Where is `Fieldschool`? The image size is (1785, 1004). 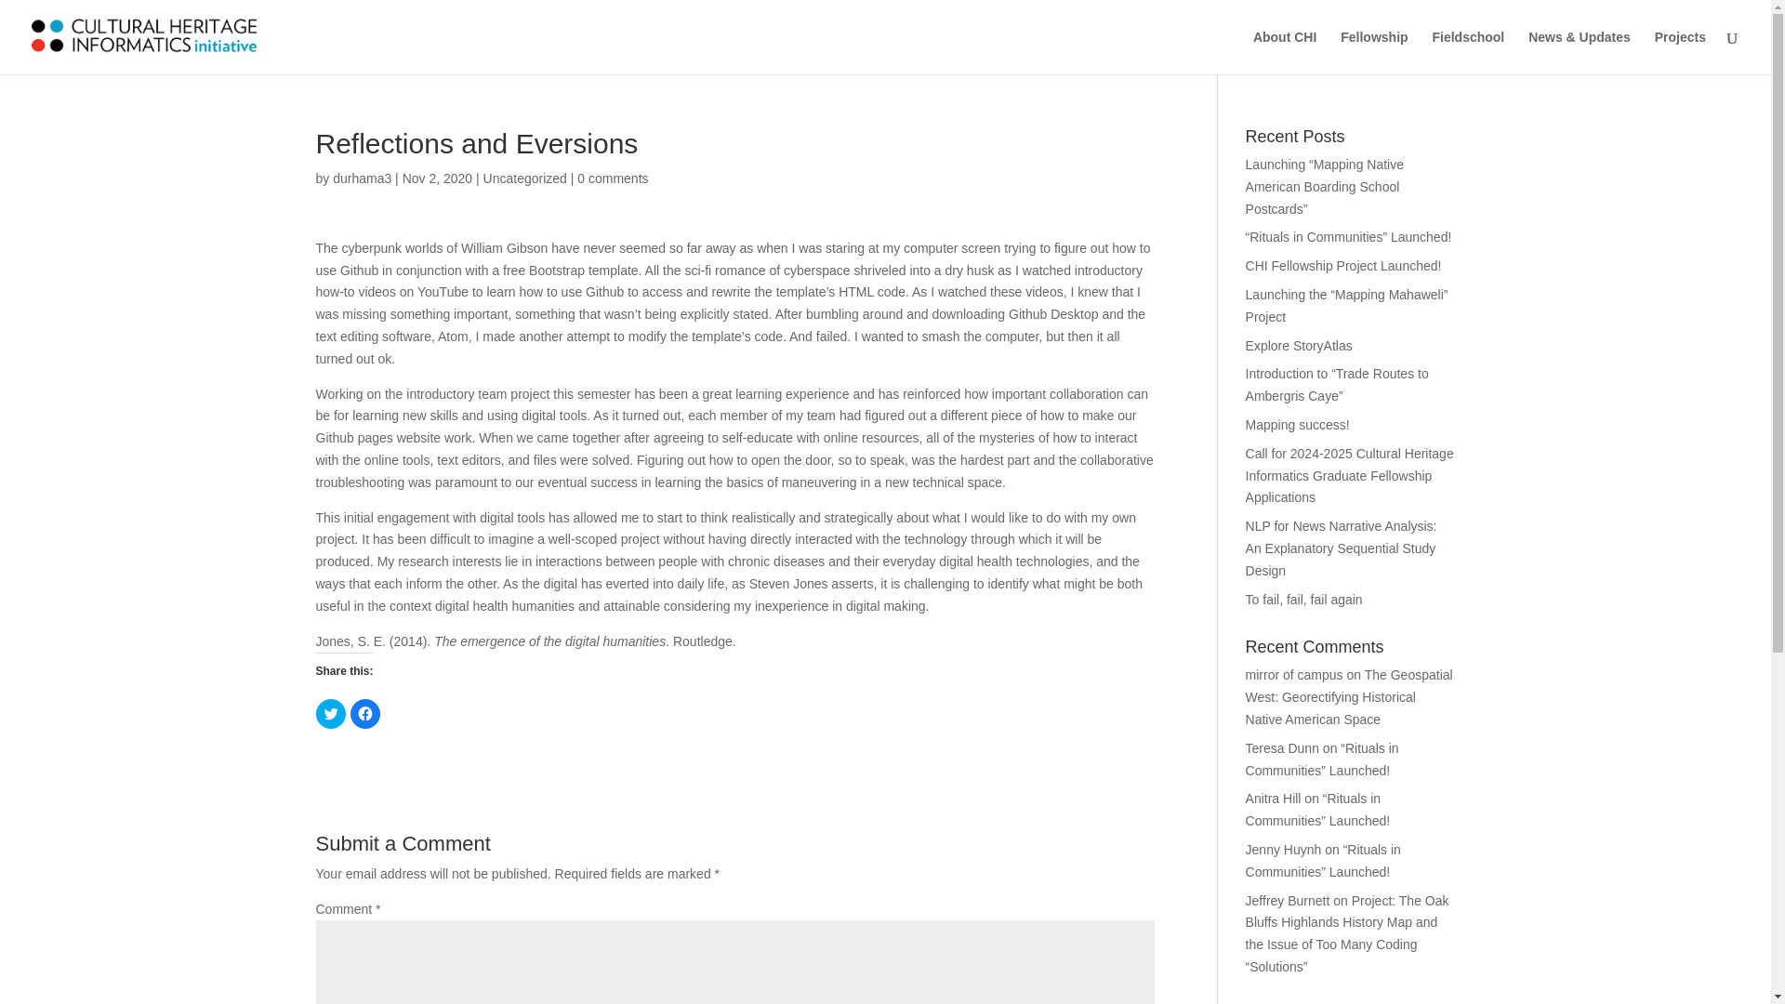
Fieldschool is located at coordinates (1467, 52).